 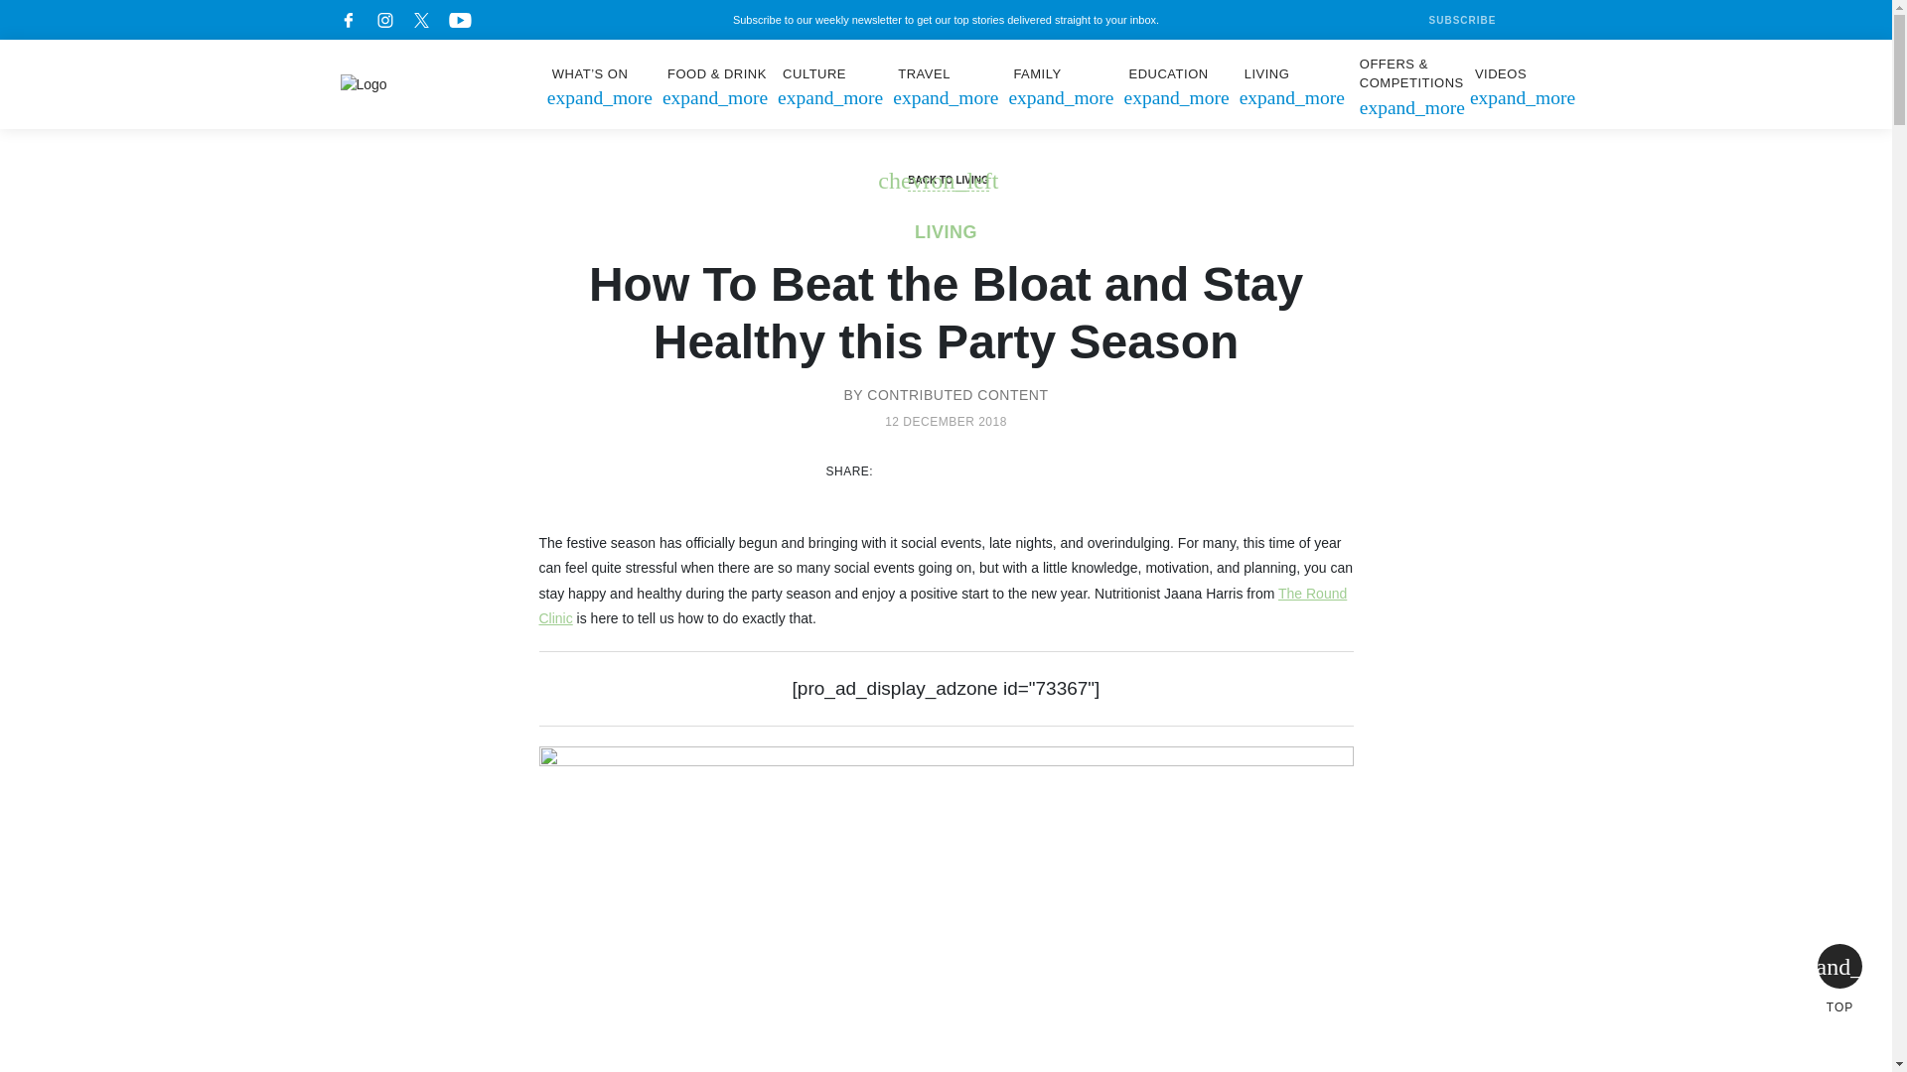 What do you see at coordinates (385, 20) in the screenshot?
I see `001-instagram-logo Created with Sketch.` at bounding box center [385, 20].